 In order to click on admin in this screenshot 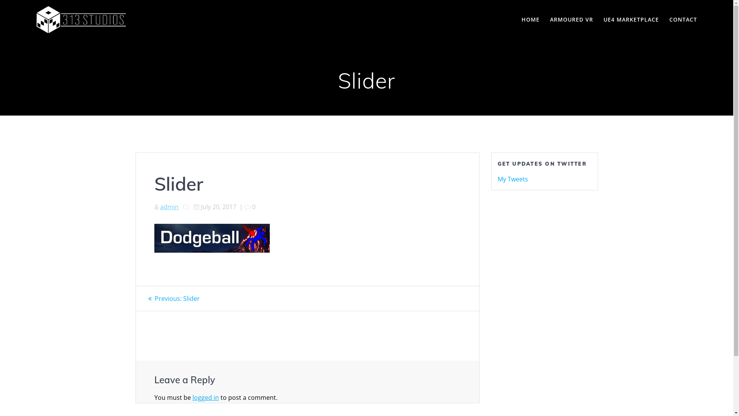, I will do `click(169, 207)`.